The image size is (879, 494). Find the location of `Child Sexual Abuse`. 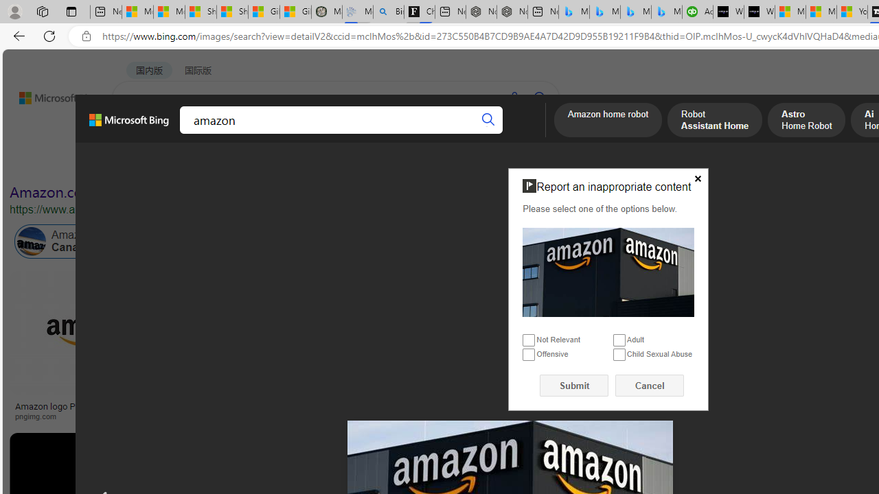

Child Sexual Abuse is located at coordinates (619, 355).